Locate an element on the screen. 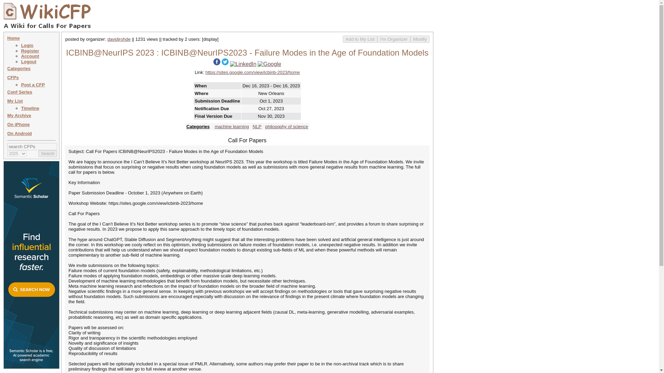 The width and height of the screenshot is (664, 373). Search is located at coordinates (48, 153).